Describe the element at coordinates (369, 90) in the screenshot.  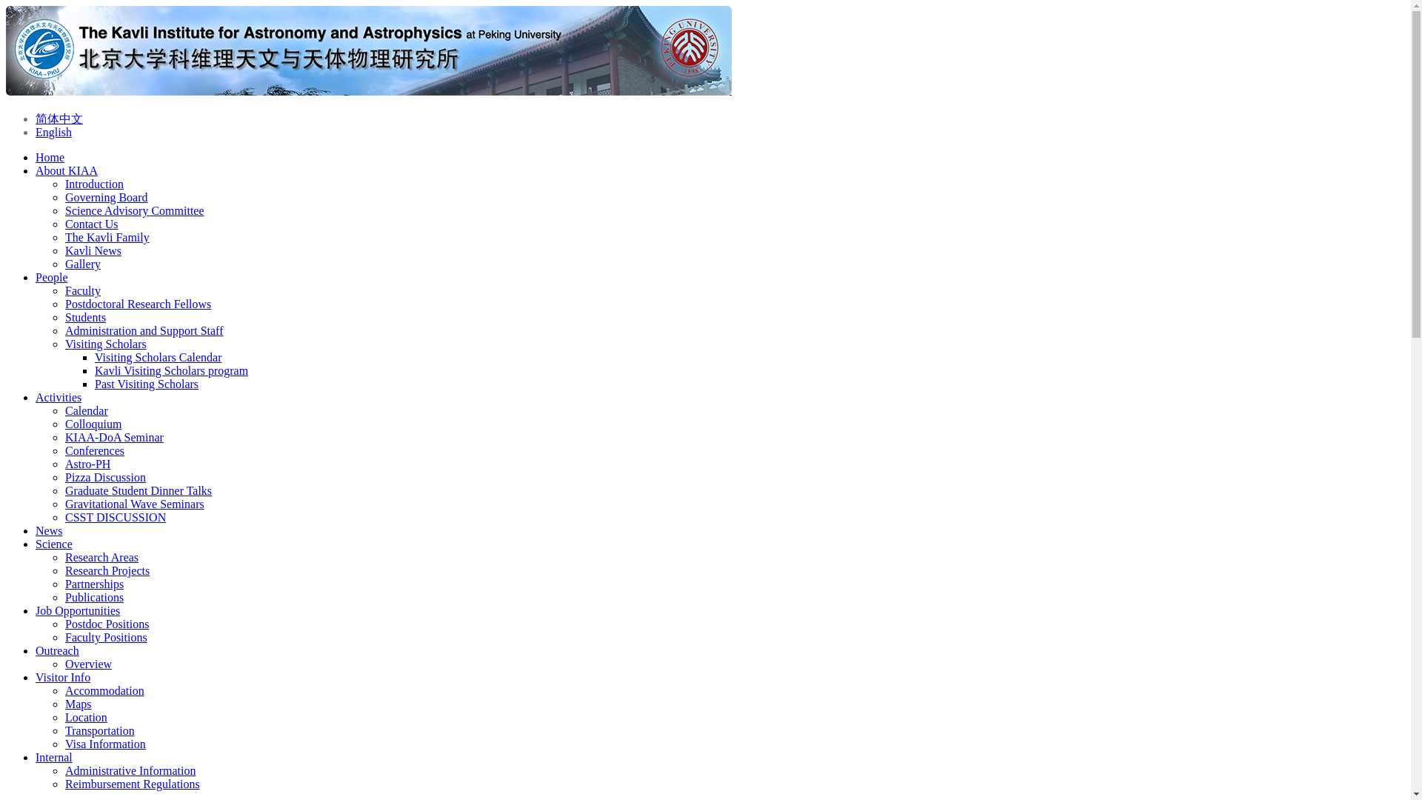
I see `Home` at that location.